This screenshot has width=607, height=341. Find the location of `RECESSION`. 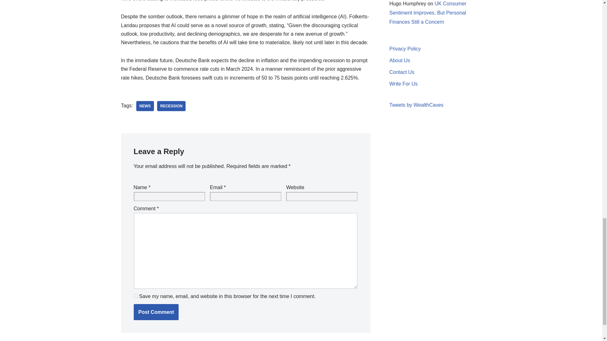

RECESSION is located at coordinates (171, 106).